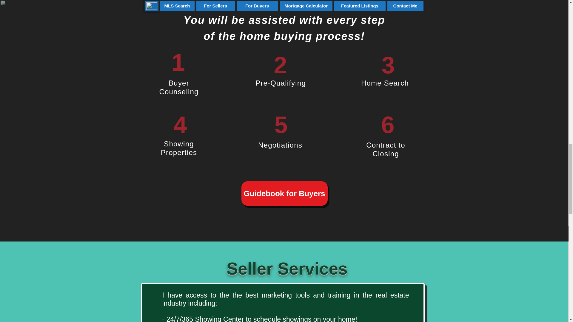 Image resolution: width=573 pixels, height=322 pixels. I want to click on Buyer Counseling, so click(178, 87).